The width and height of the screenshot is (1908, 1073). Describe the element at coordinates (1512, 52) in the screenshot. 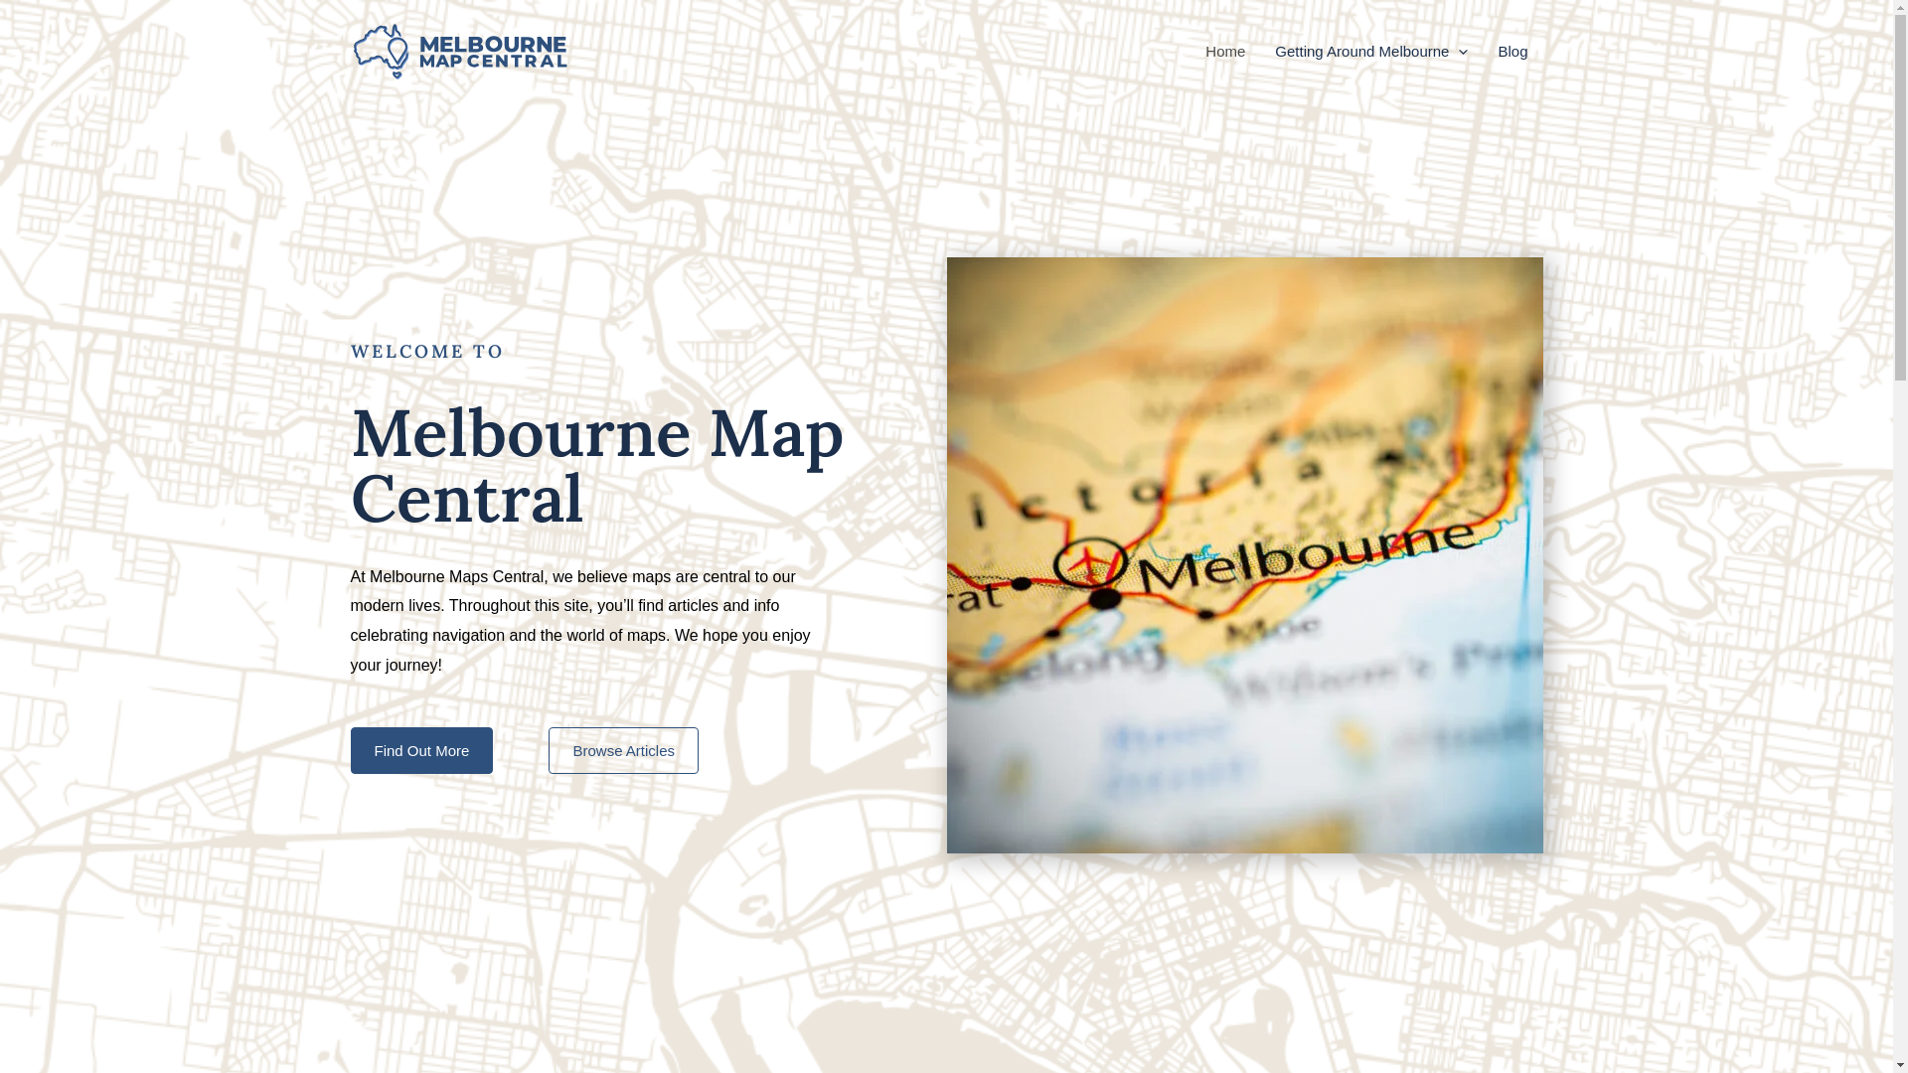

I see `Blog` at that location.